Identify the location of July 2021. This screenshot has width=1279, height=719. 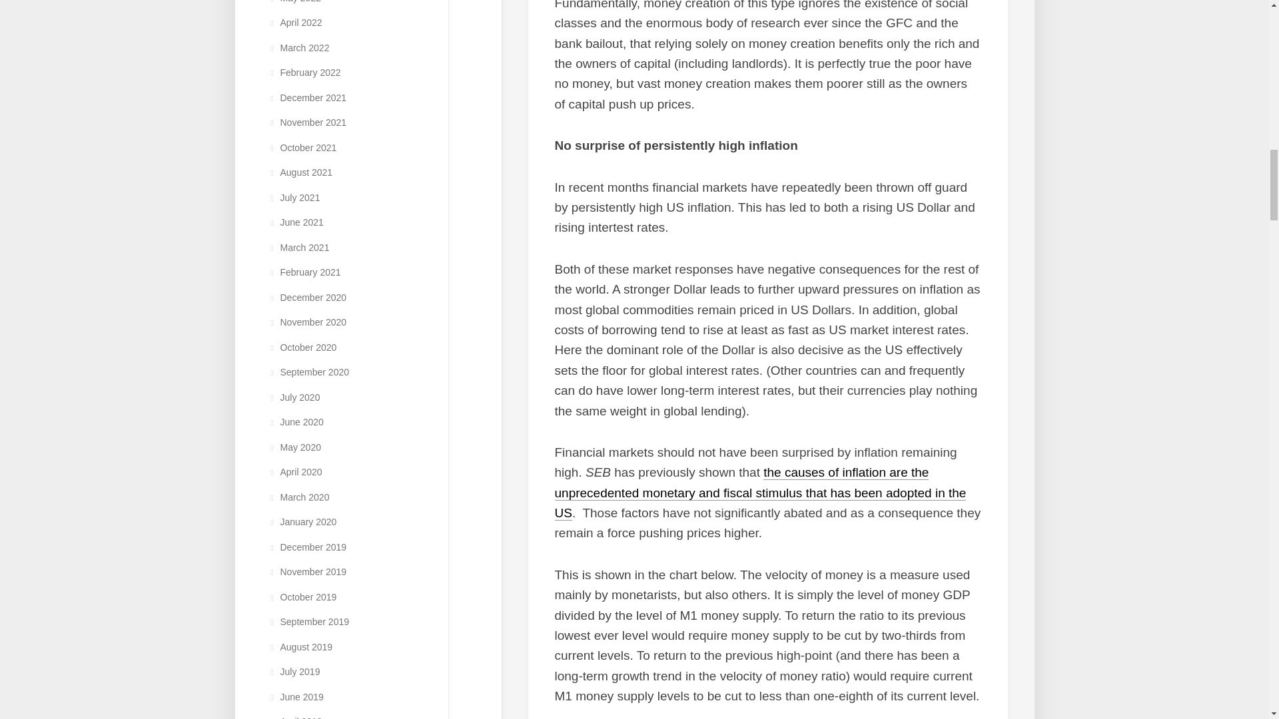
(293, 197).